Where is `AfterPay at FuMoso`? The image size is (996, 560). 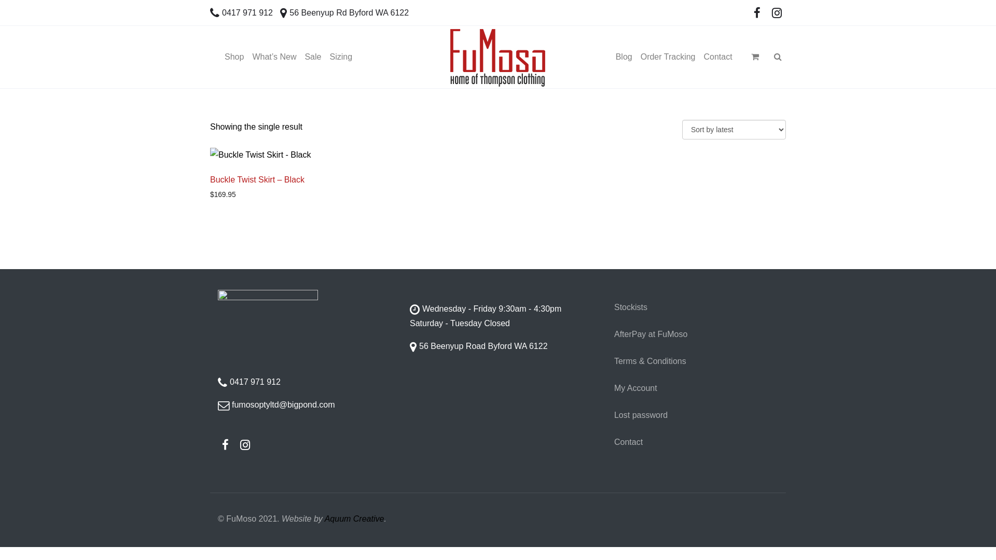
AfterPay at FuMoso is located at coordinates (651, 334).